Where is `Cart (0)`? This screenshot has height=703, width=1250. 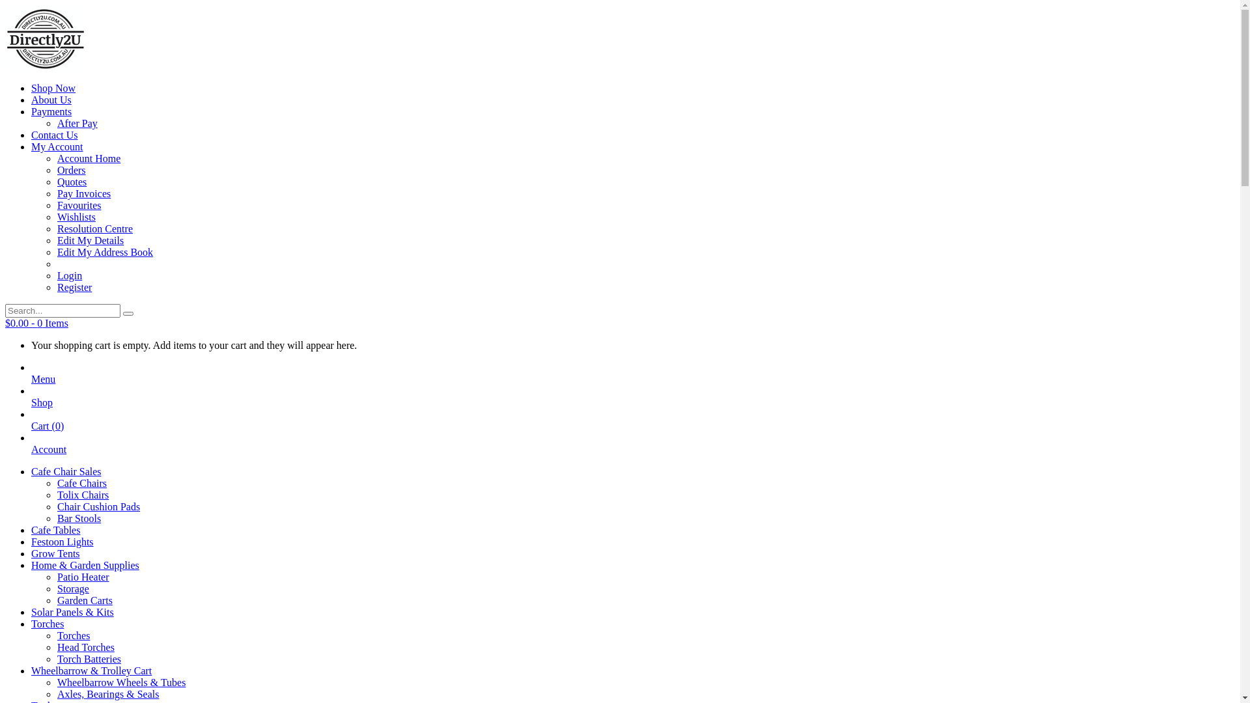 Cart (0) is located at coordinates (48, 432).